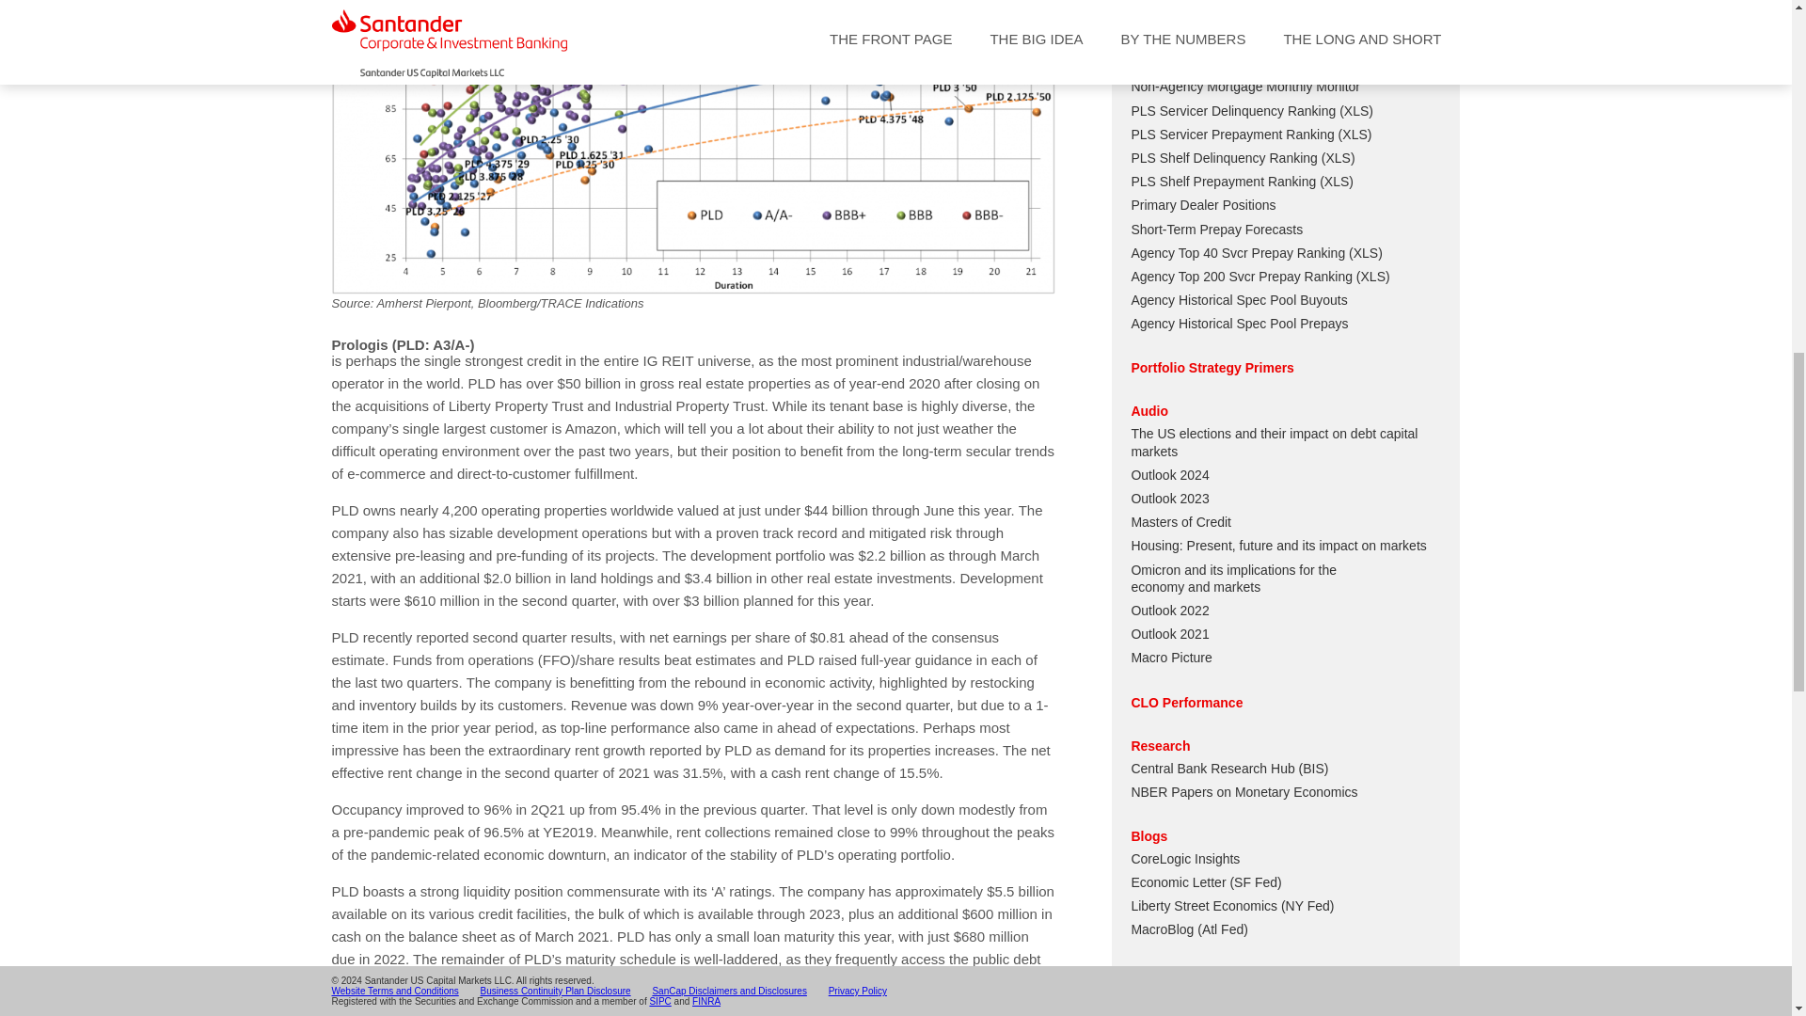 This screenshot has width=1806, height=1016. Describe the element at coordinates (1336, 181) in the screenshot. I see `XLS` at that location.